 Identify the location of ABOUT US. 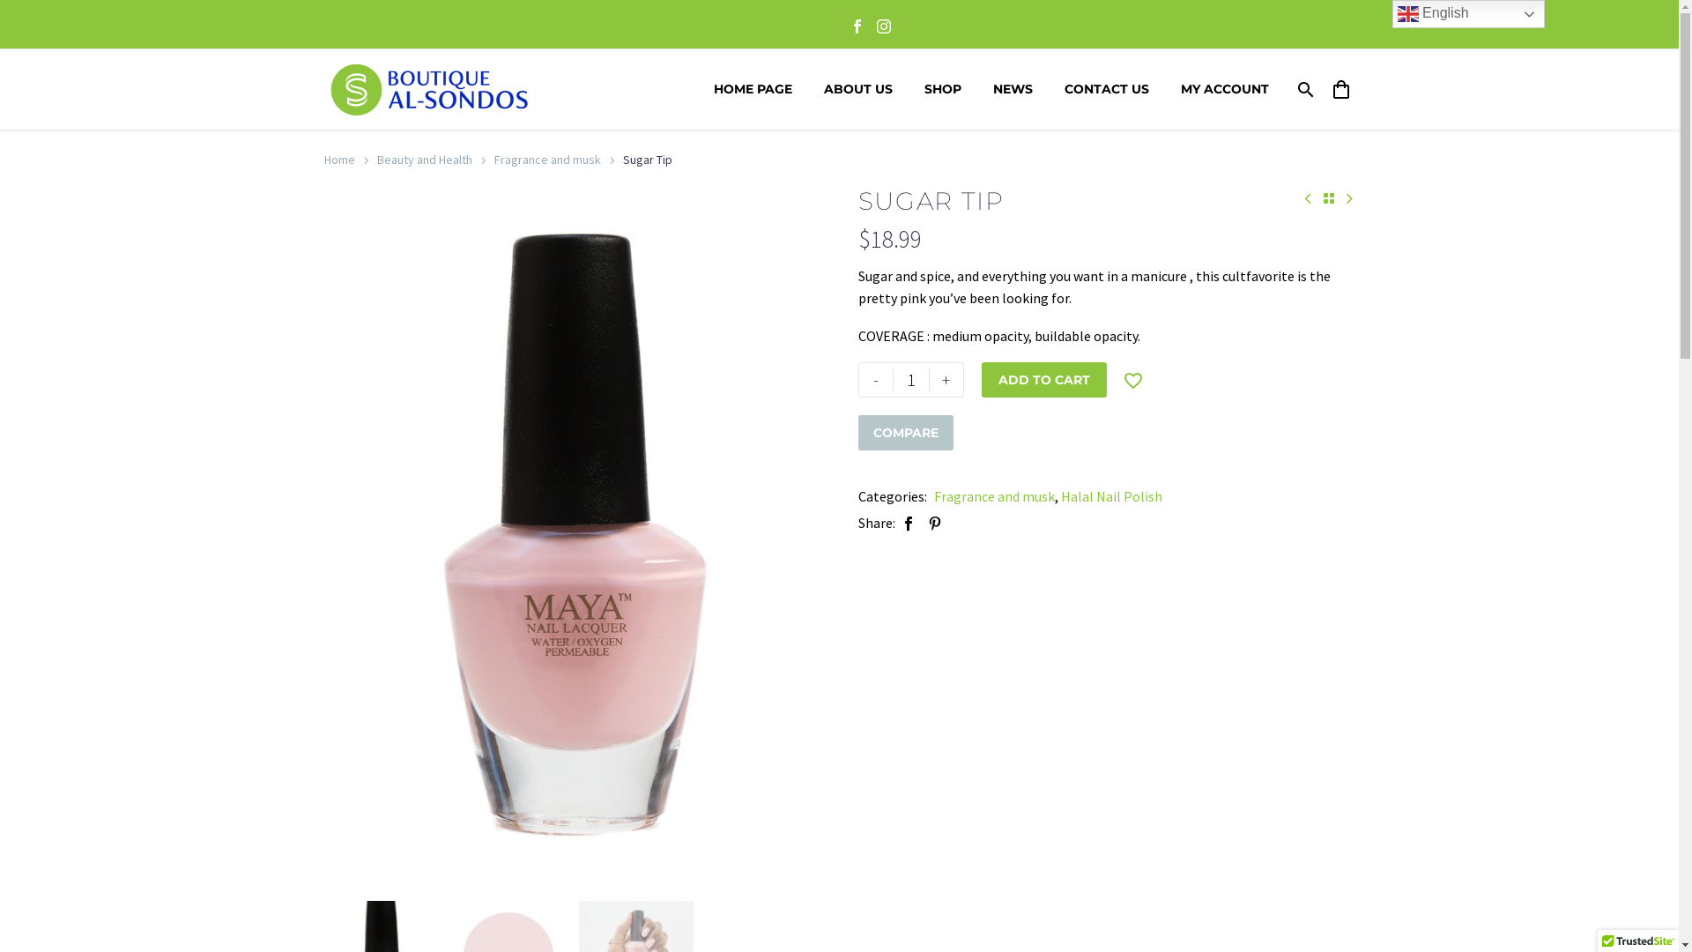
(858, 90).